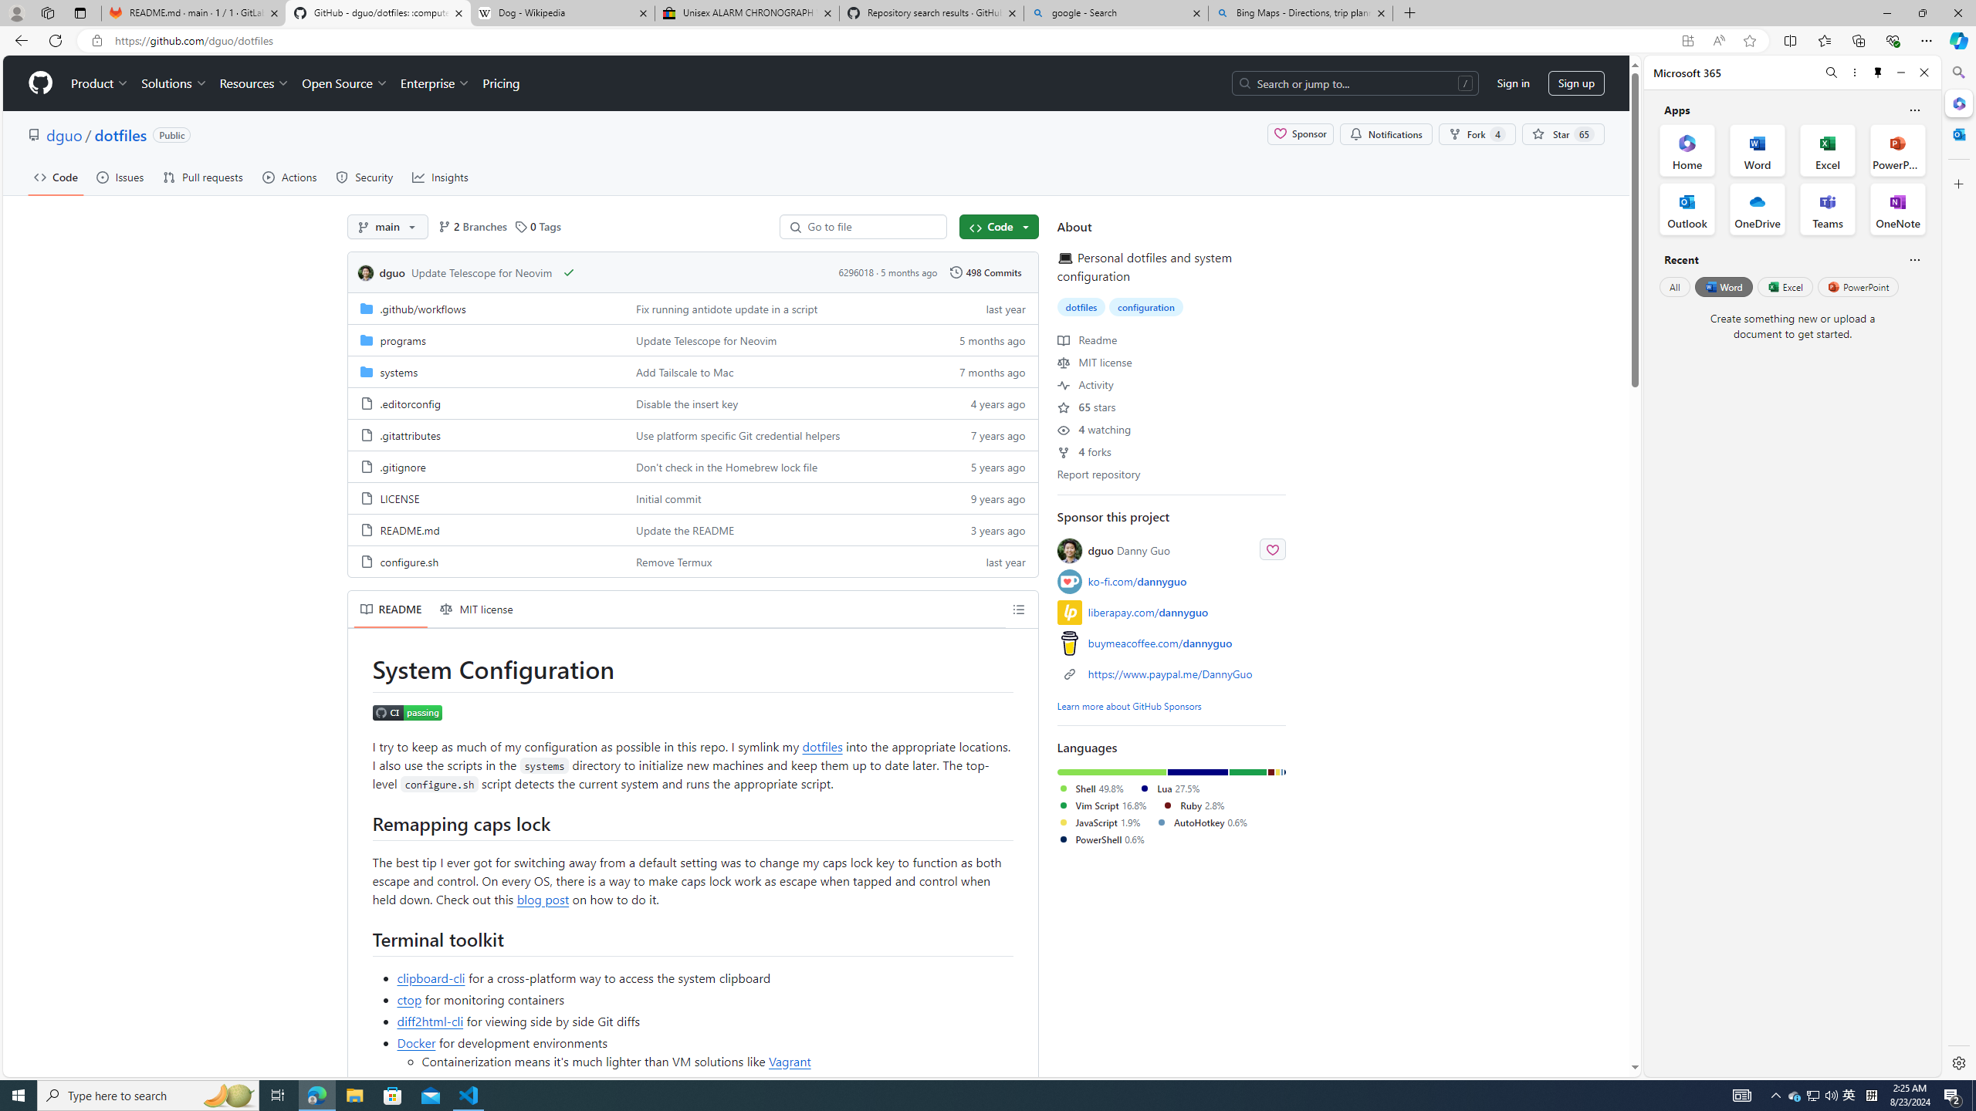 The height and width of the screenshot is (1111, 1976). I want to click on AutomationID: folder-row-1, so click(692, 339).